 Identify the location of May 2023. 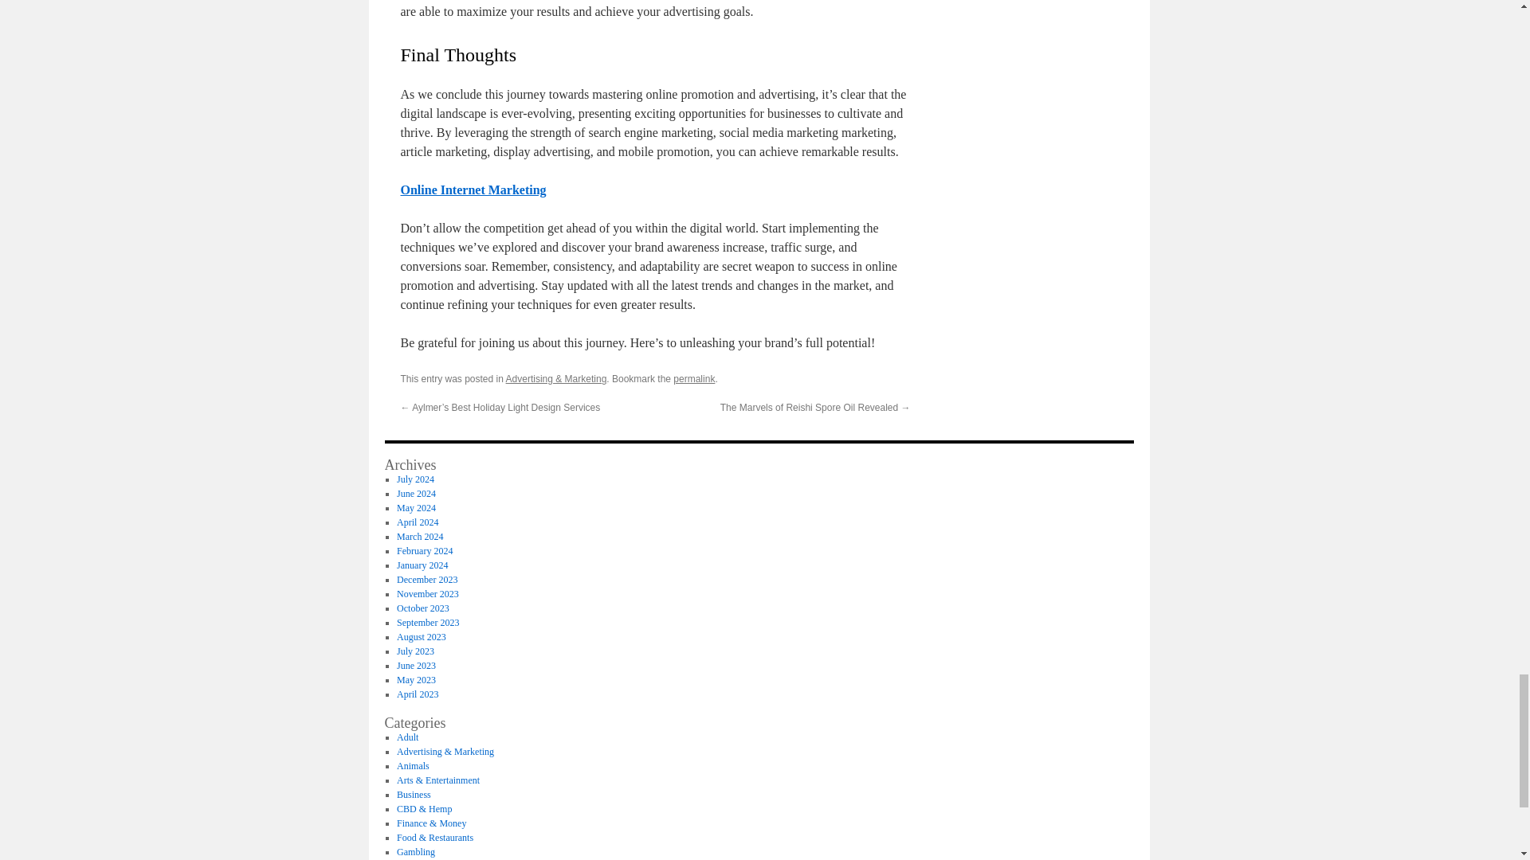
(416, 679).